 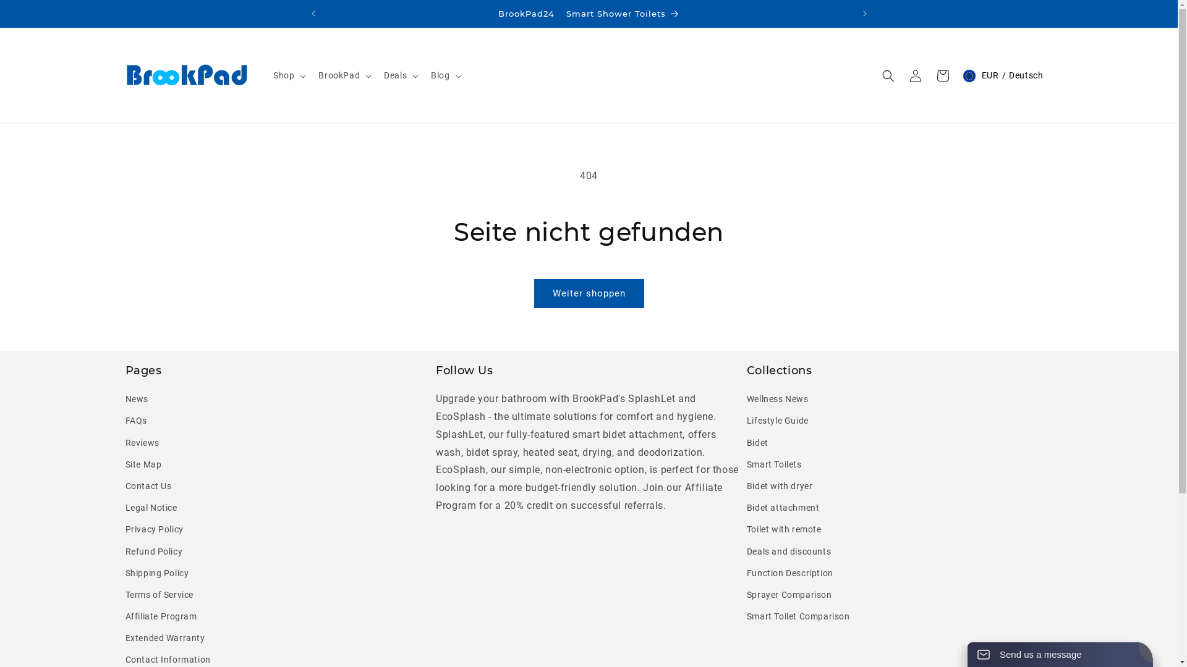 What do you see at coordinates (783, 508) in the screenshot?
I see `Bidet attachment` at bounding box center [783, 508].